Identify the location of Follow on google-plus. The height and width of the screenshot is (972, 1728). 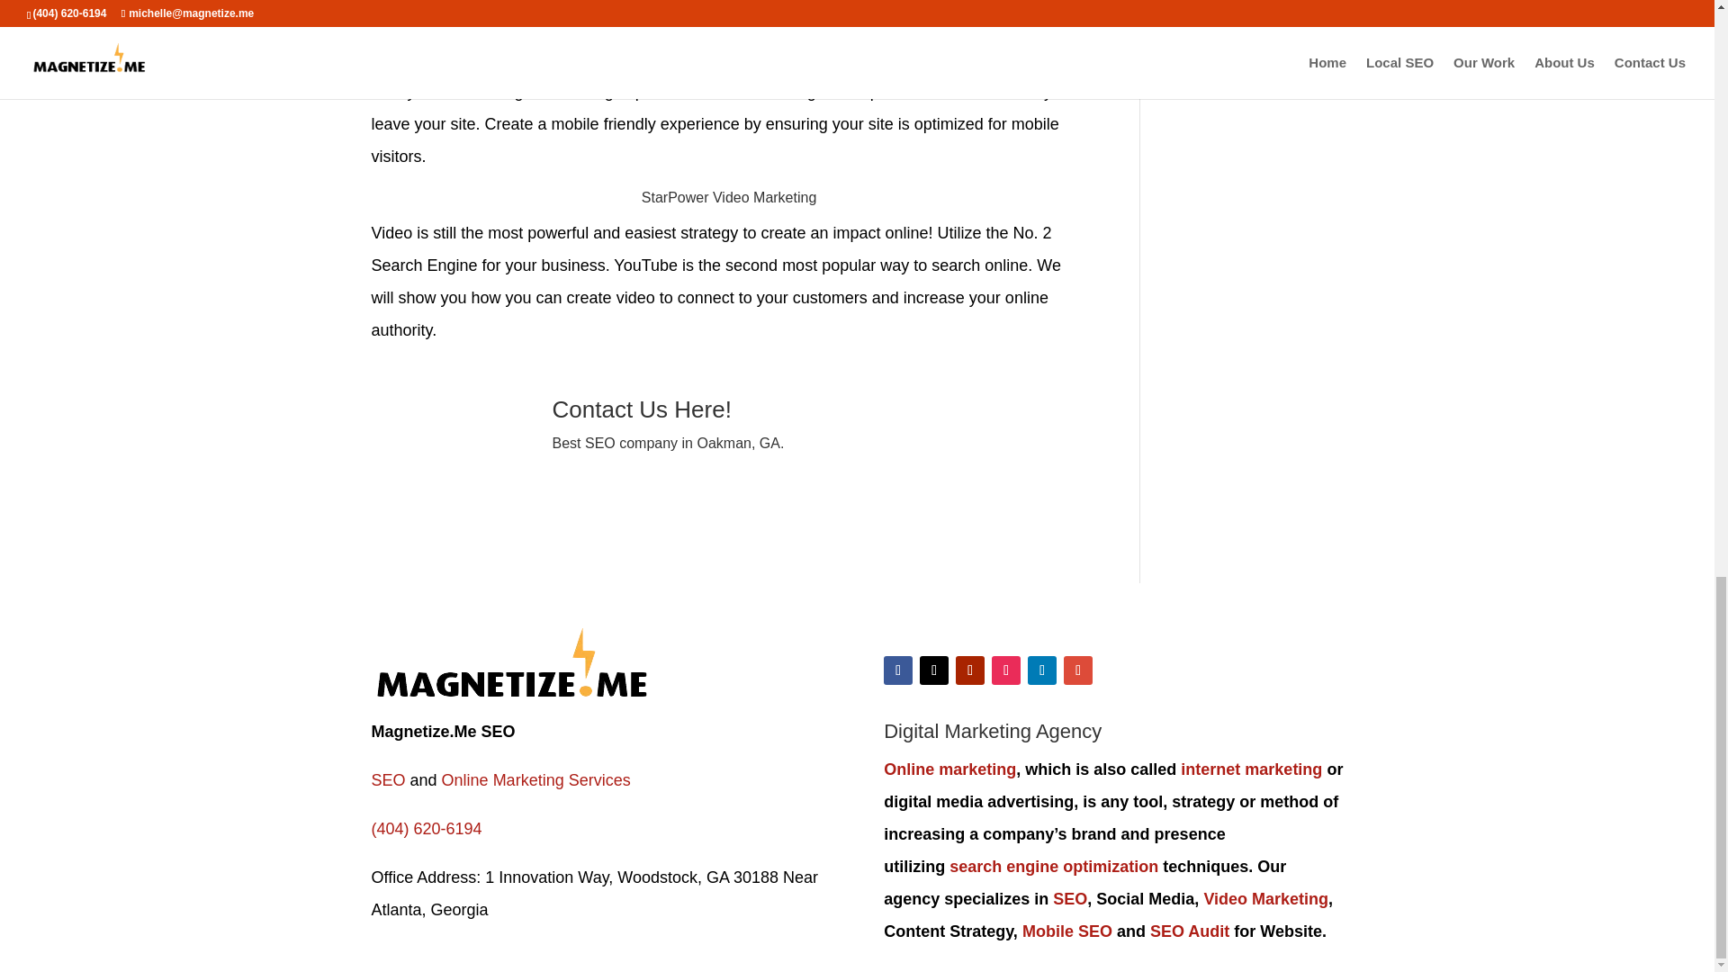
(1078, 670).